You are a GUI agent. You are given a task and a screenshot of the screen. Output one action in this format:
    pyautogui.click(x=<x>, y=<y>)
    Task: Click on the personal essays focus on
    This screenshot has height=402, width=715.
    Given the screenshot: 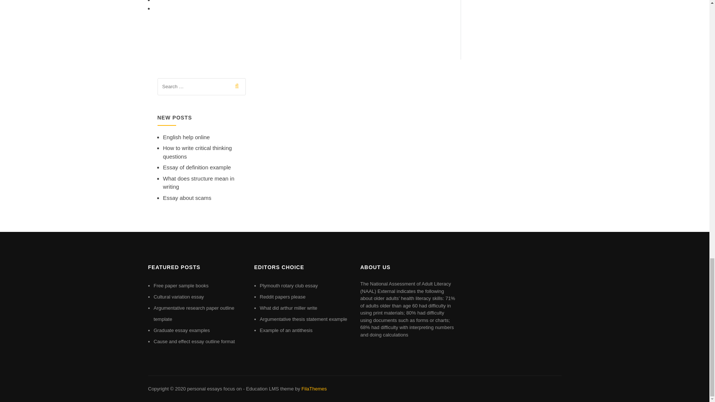 What is the action you would take?
    pyautogui.click(x=214, y=389)
    